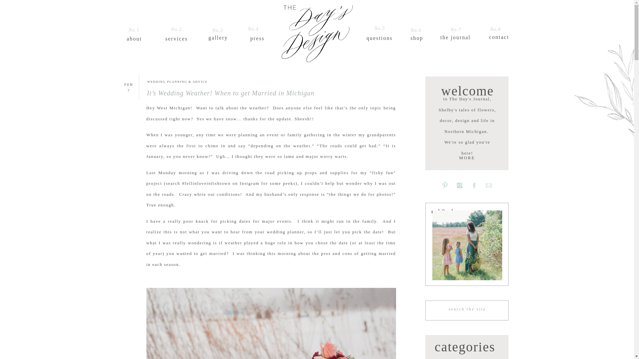 The width and height of the screenshot is (639, 359). I want to click on gallery, so click(218, 35).